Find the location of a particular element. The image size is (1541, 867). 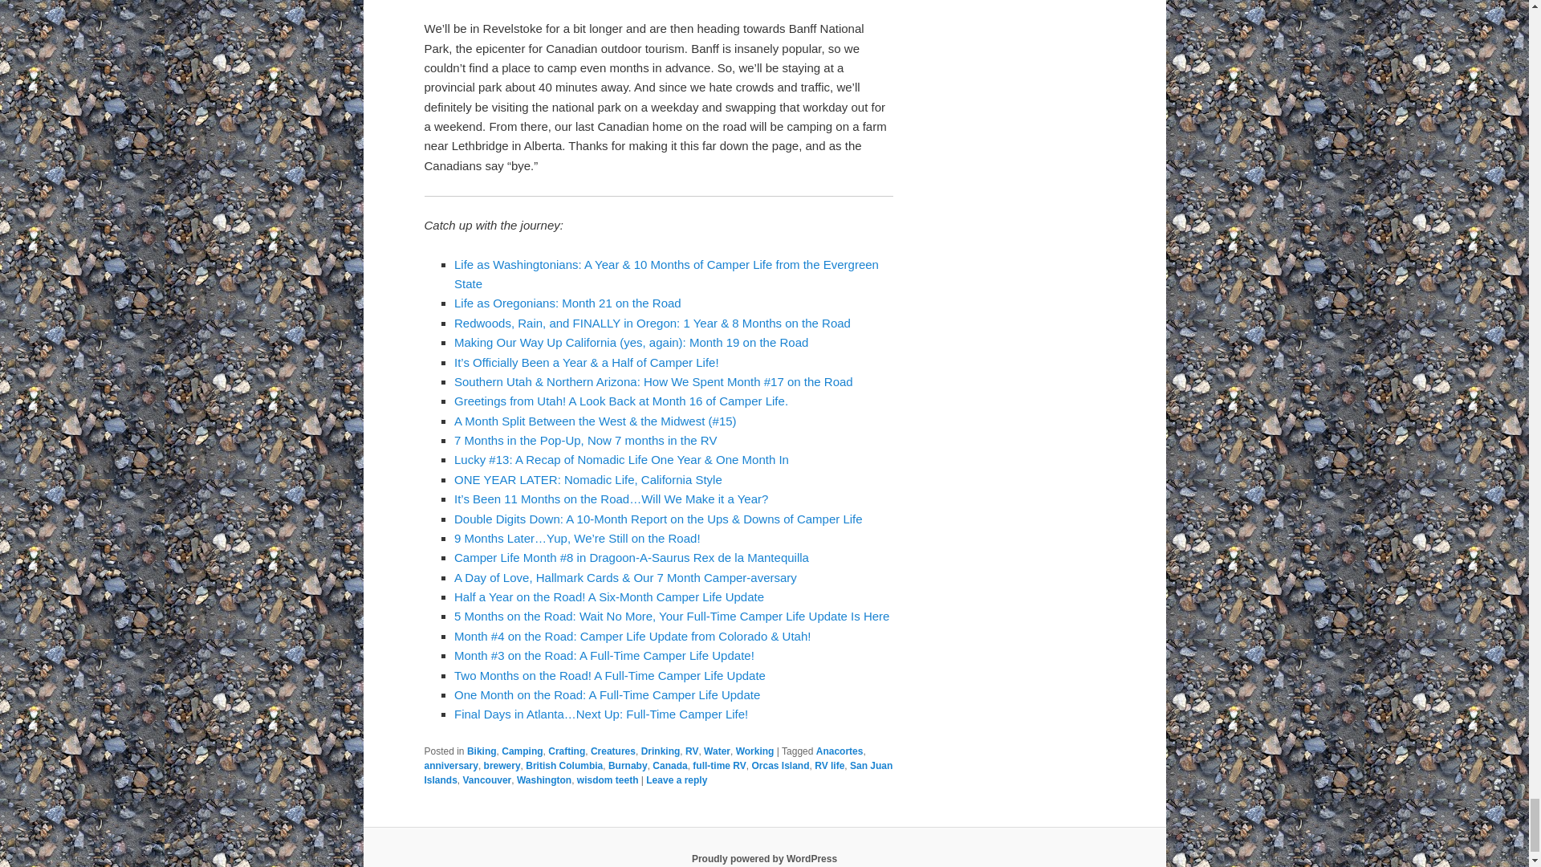

Camping is located at coordinates (522, 751).